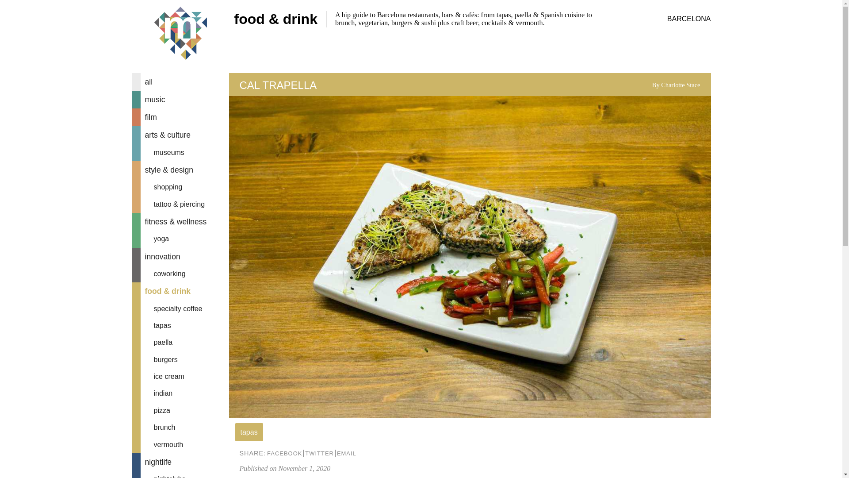 This screenshot has width=849, height=478. What do you see at coordinates (180, 376) in the screenshot?
I see `ice cream` at bounding box center [180, 376].